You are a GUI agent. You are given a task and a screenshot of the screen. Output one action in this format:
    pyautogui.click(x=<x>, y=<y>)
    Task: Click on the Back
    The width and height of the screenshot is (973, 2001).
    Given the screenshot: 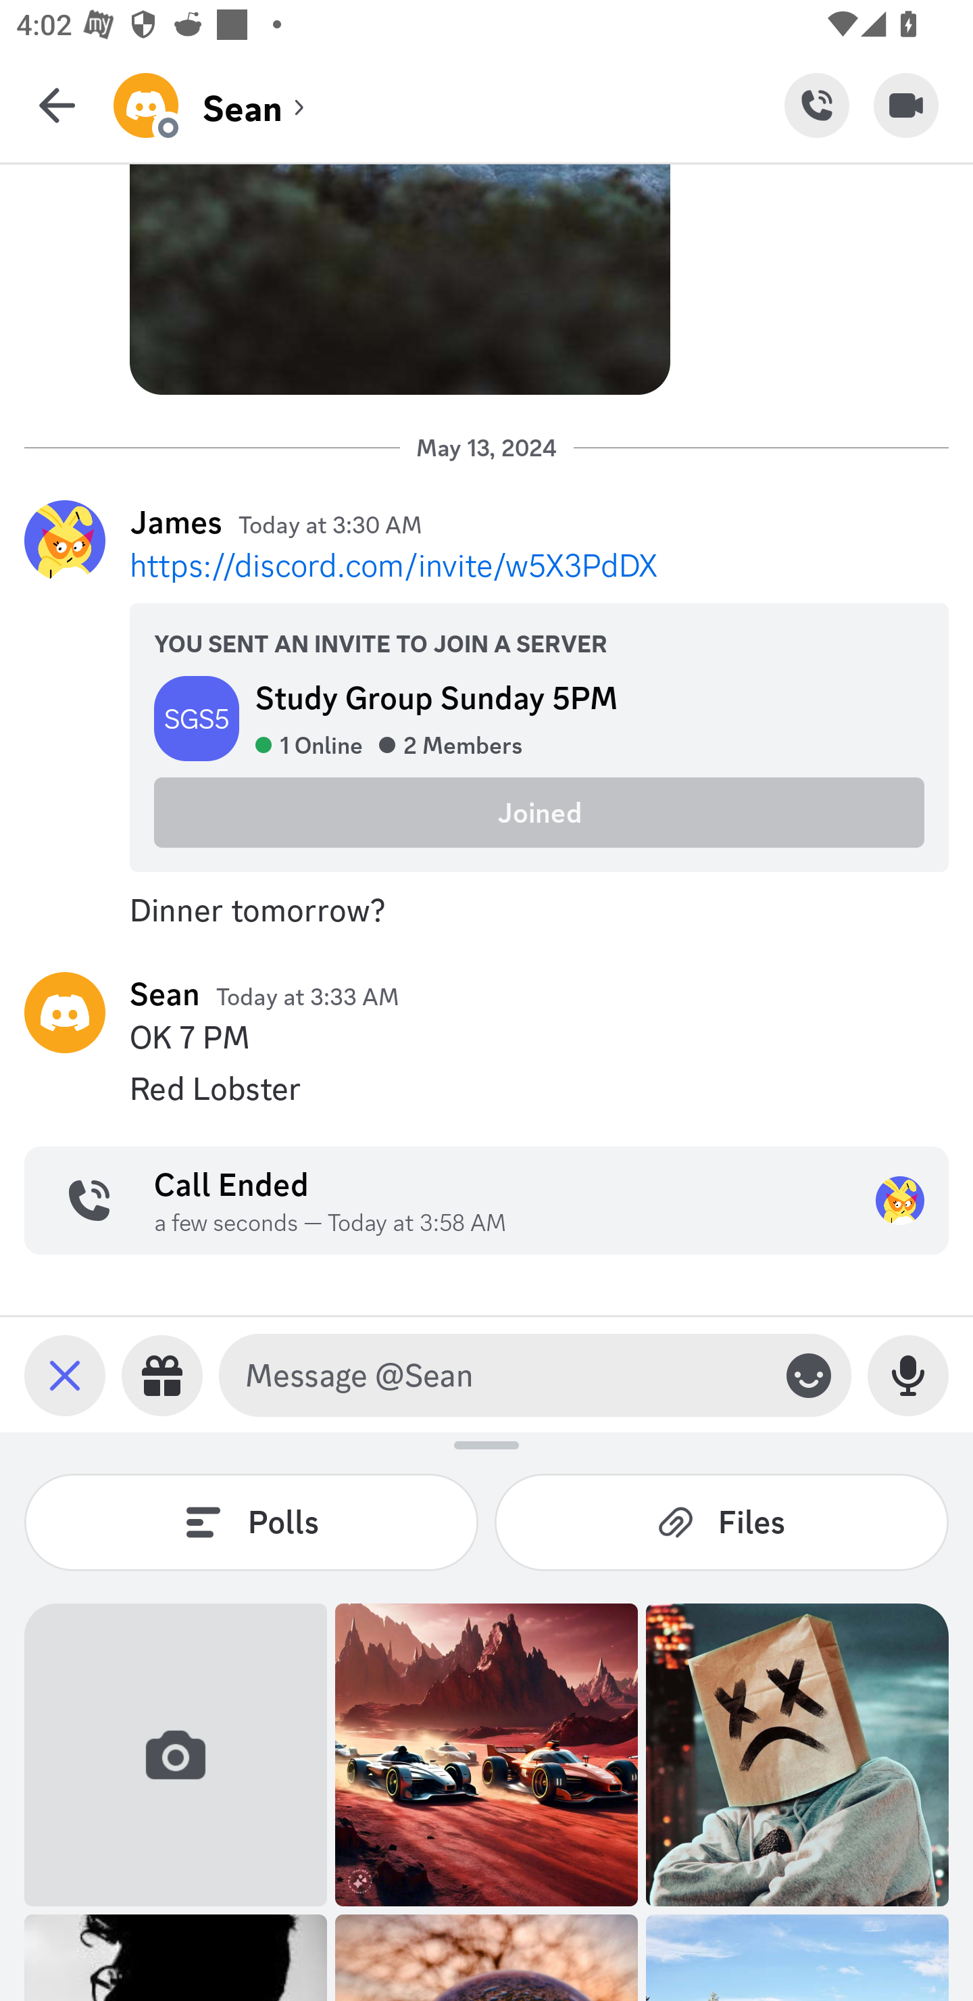 What is the action you would take?
    pyautogui.click(x=57, y=105)
    